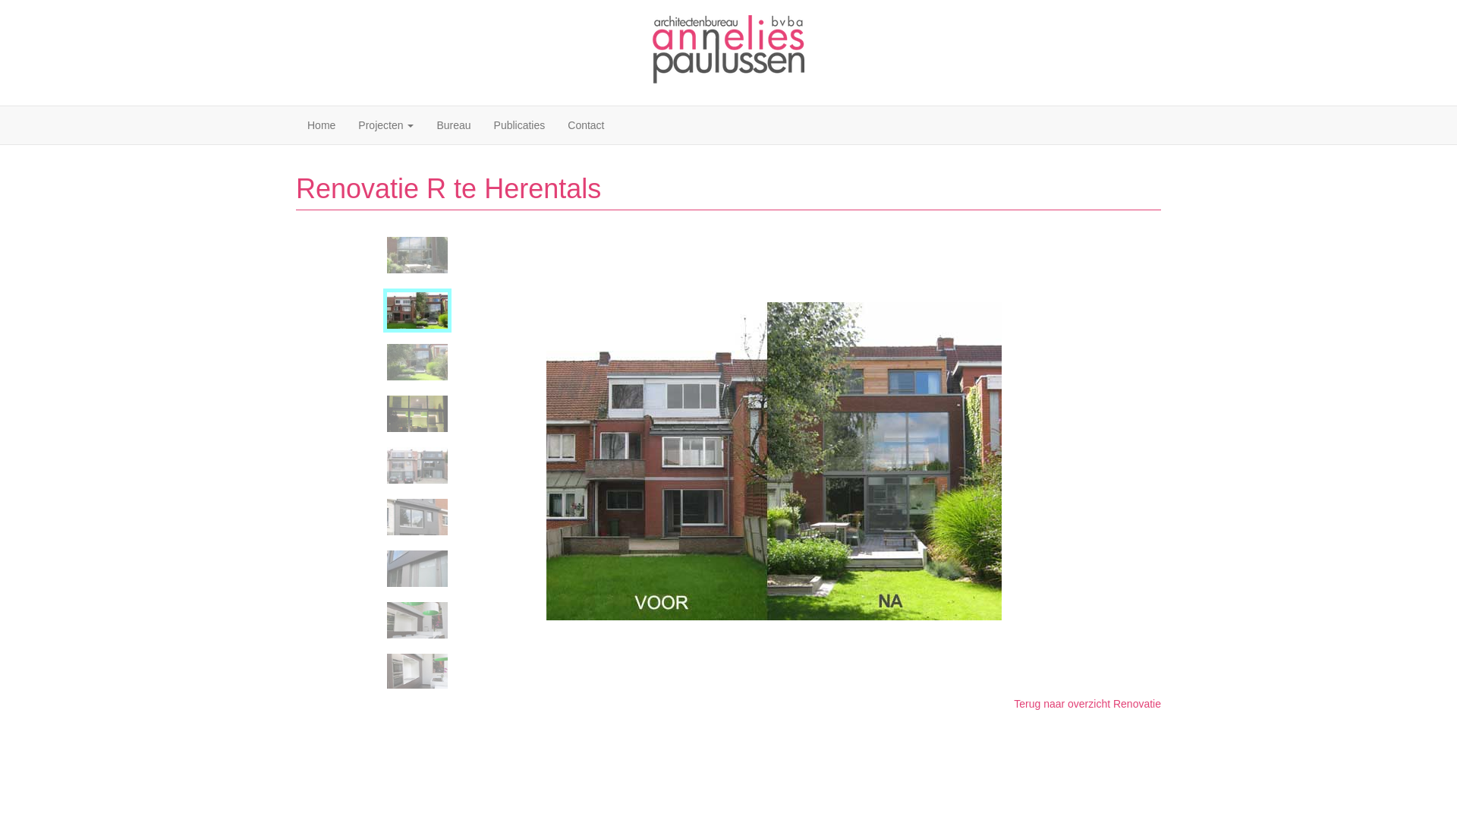  I want to click on Terug naar overzicht Renovatie, so click(1087, 704).